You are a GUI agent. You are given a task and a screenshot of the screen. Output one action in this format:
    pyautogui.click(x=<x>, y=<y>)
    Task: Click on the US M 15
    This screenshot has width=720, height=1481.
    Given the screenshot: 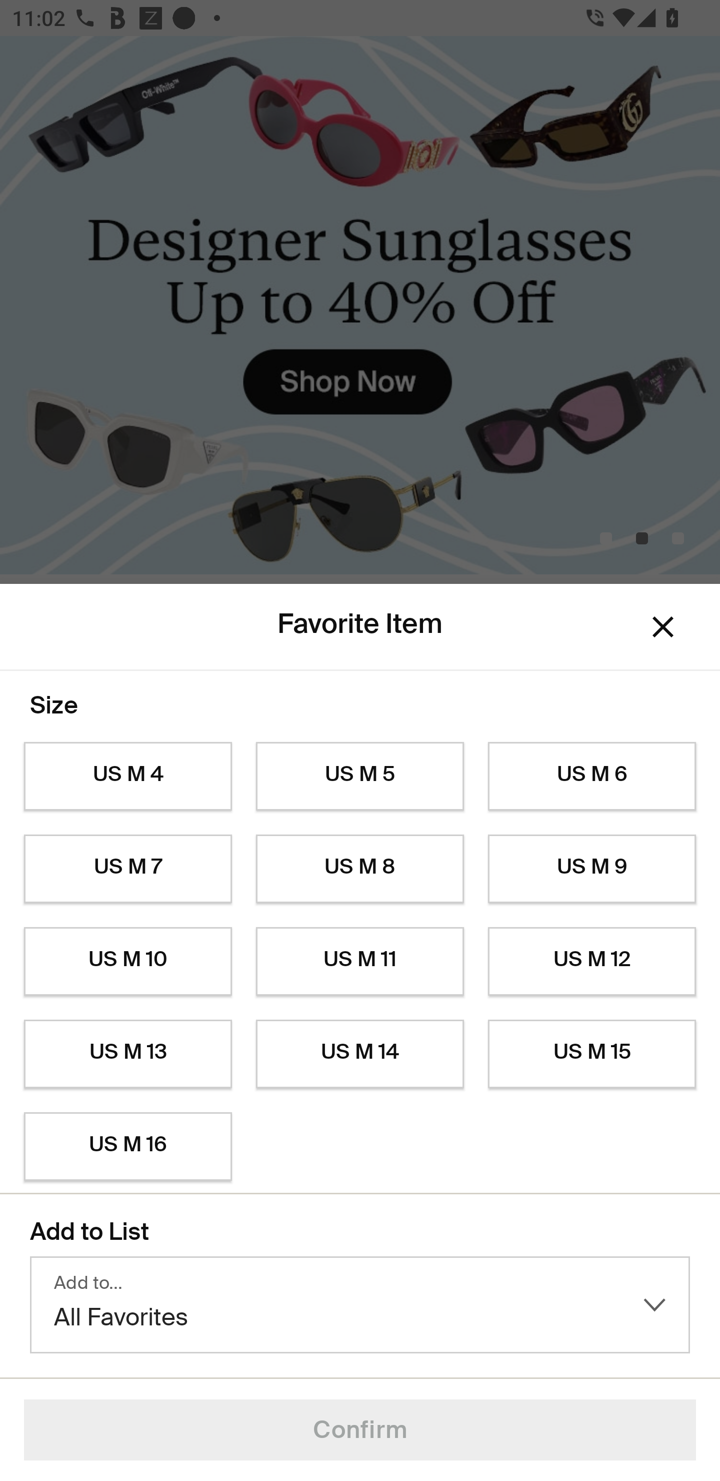 What is the action you would take?
    pyautogui.click(x=592, y=1054)
    